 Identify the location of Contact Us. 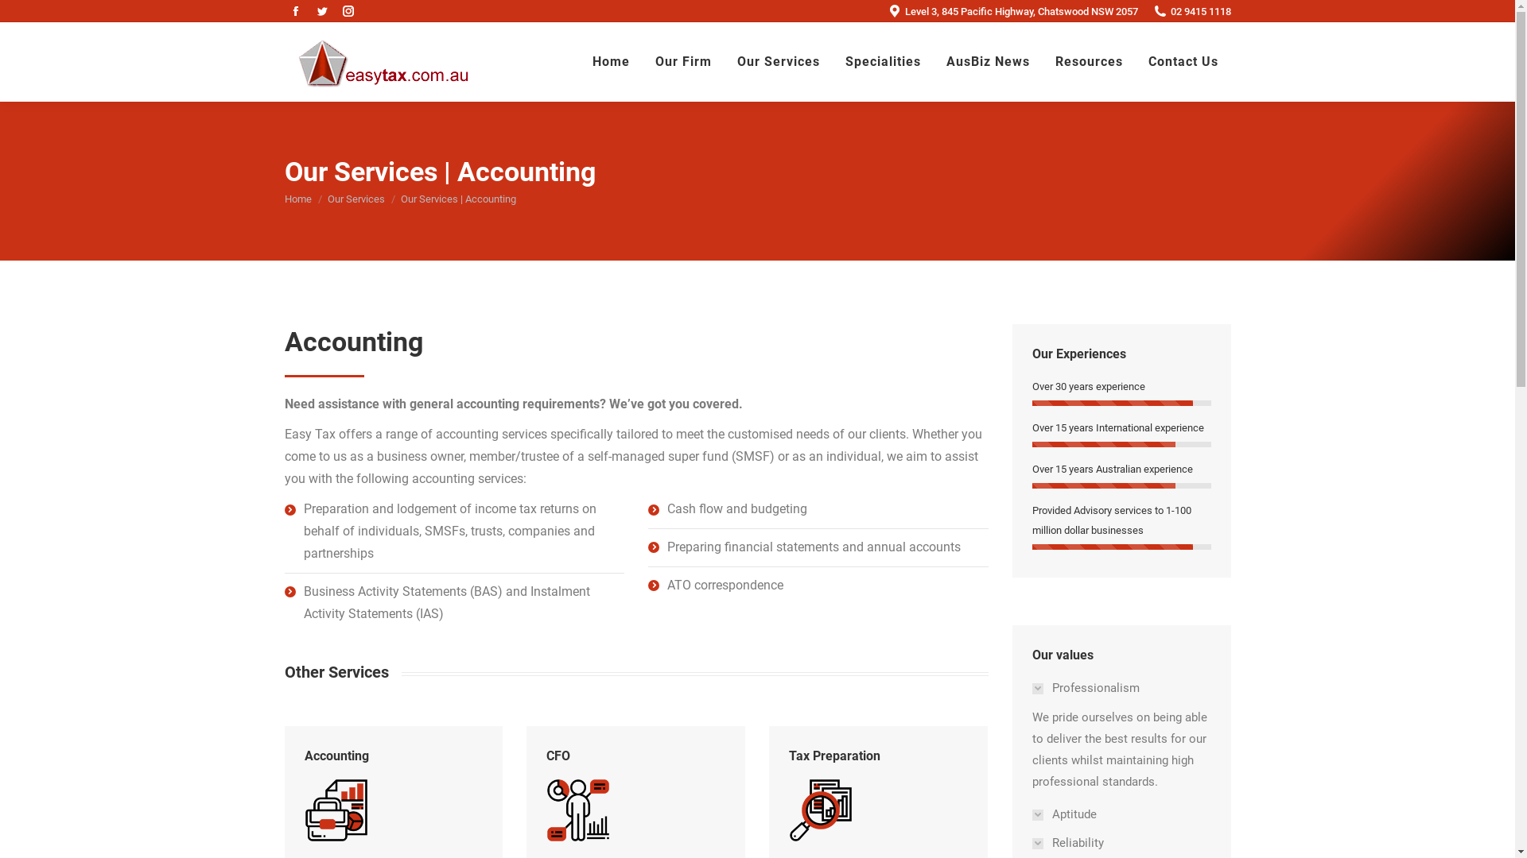
(1183, 62).